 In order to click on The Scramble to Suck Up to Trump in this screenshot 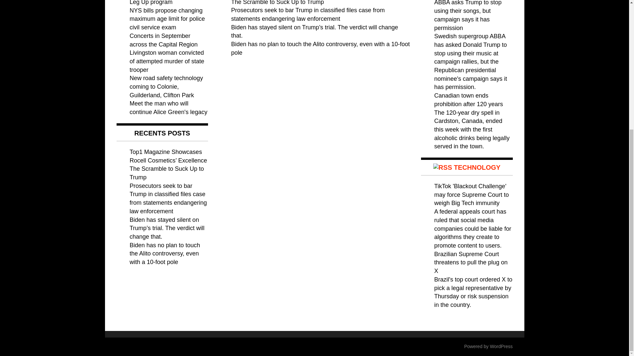, I will do `click(166, 173)`.